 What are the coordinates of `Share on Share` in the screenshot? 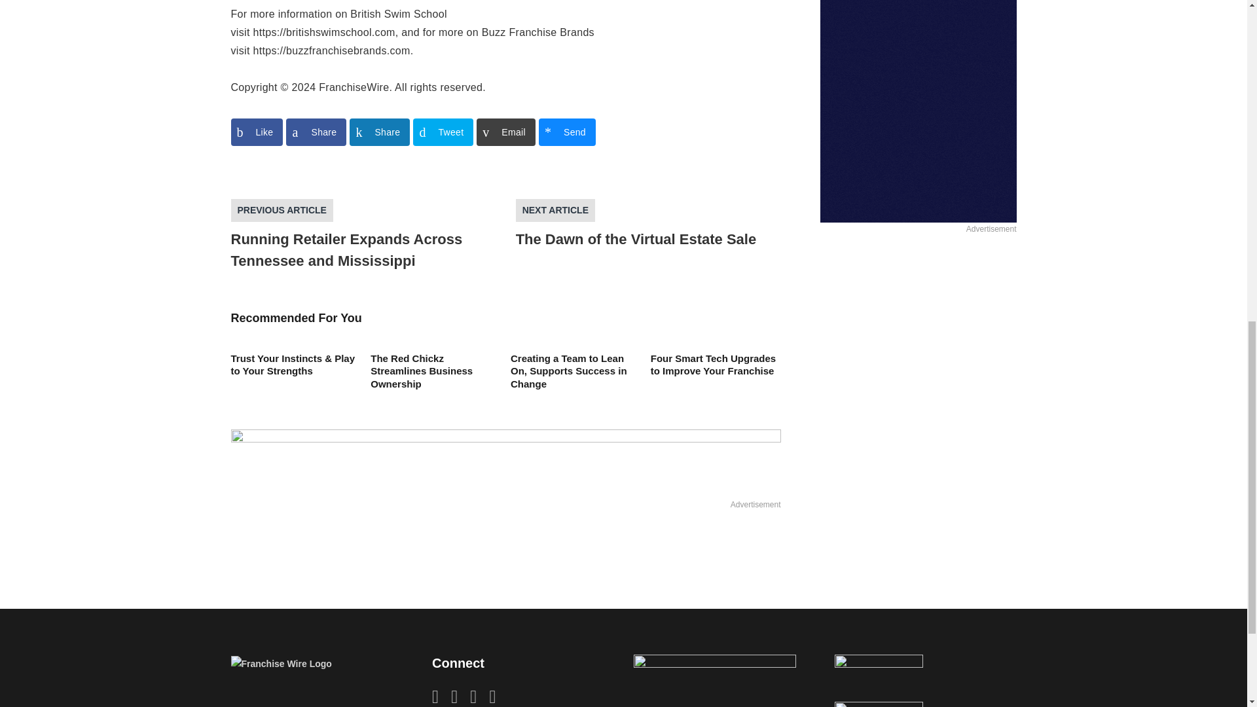 It's located at (316, 132).